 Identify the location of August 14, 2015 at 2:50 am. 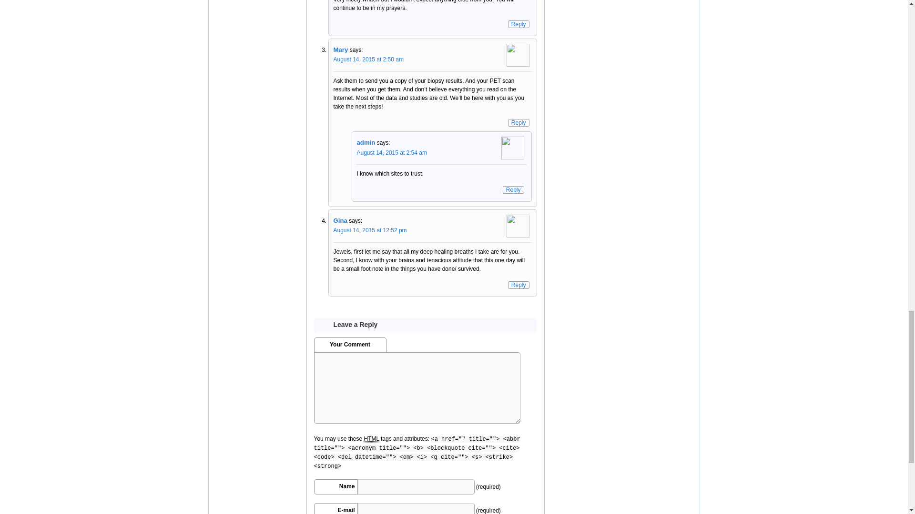
(368, 59).